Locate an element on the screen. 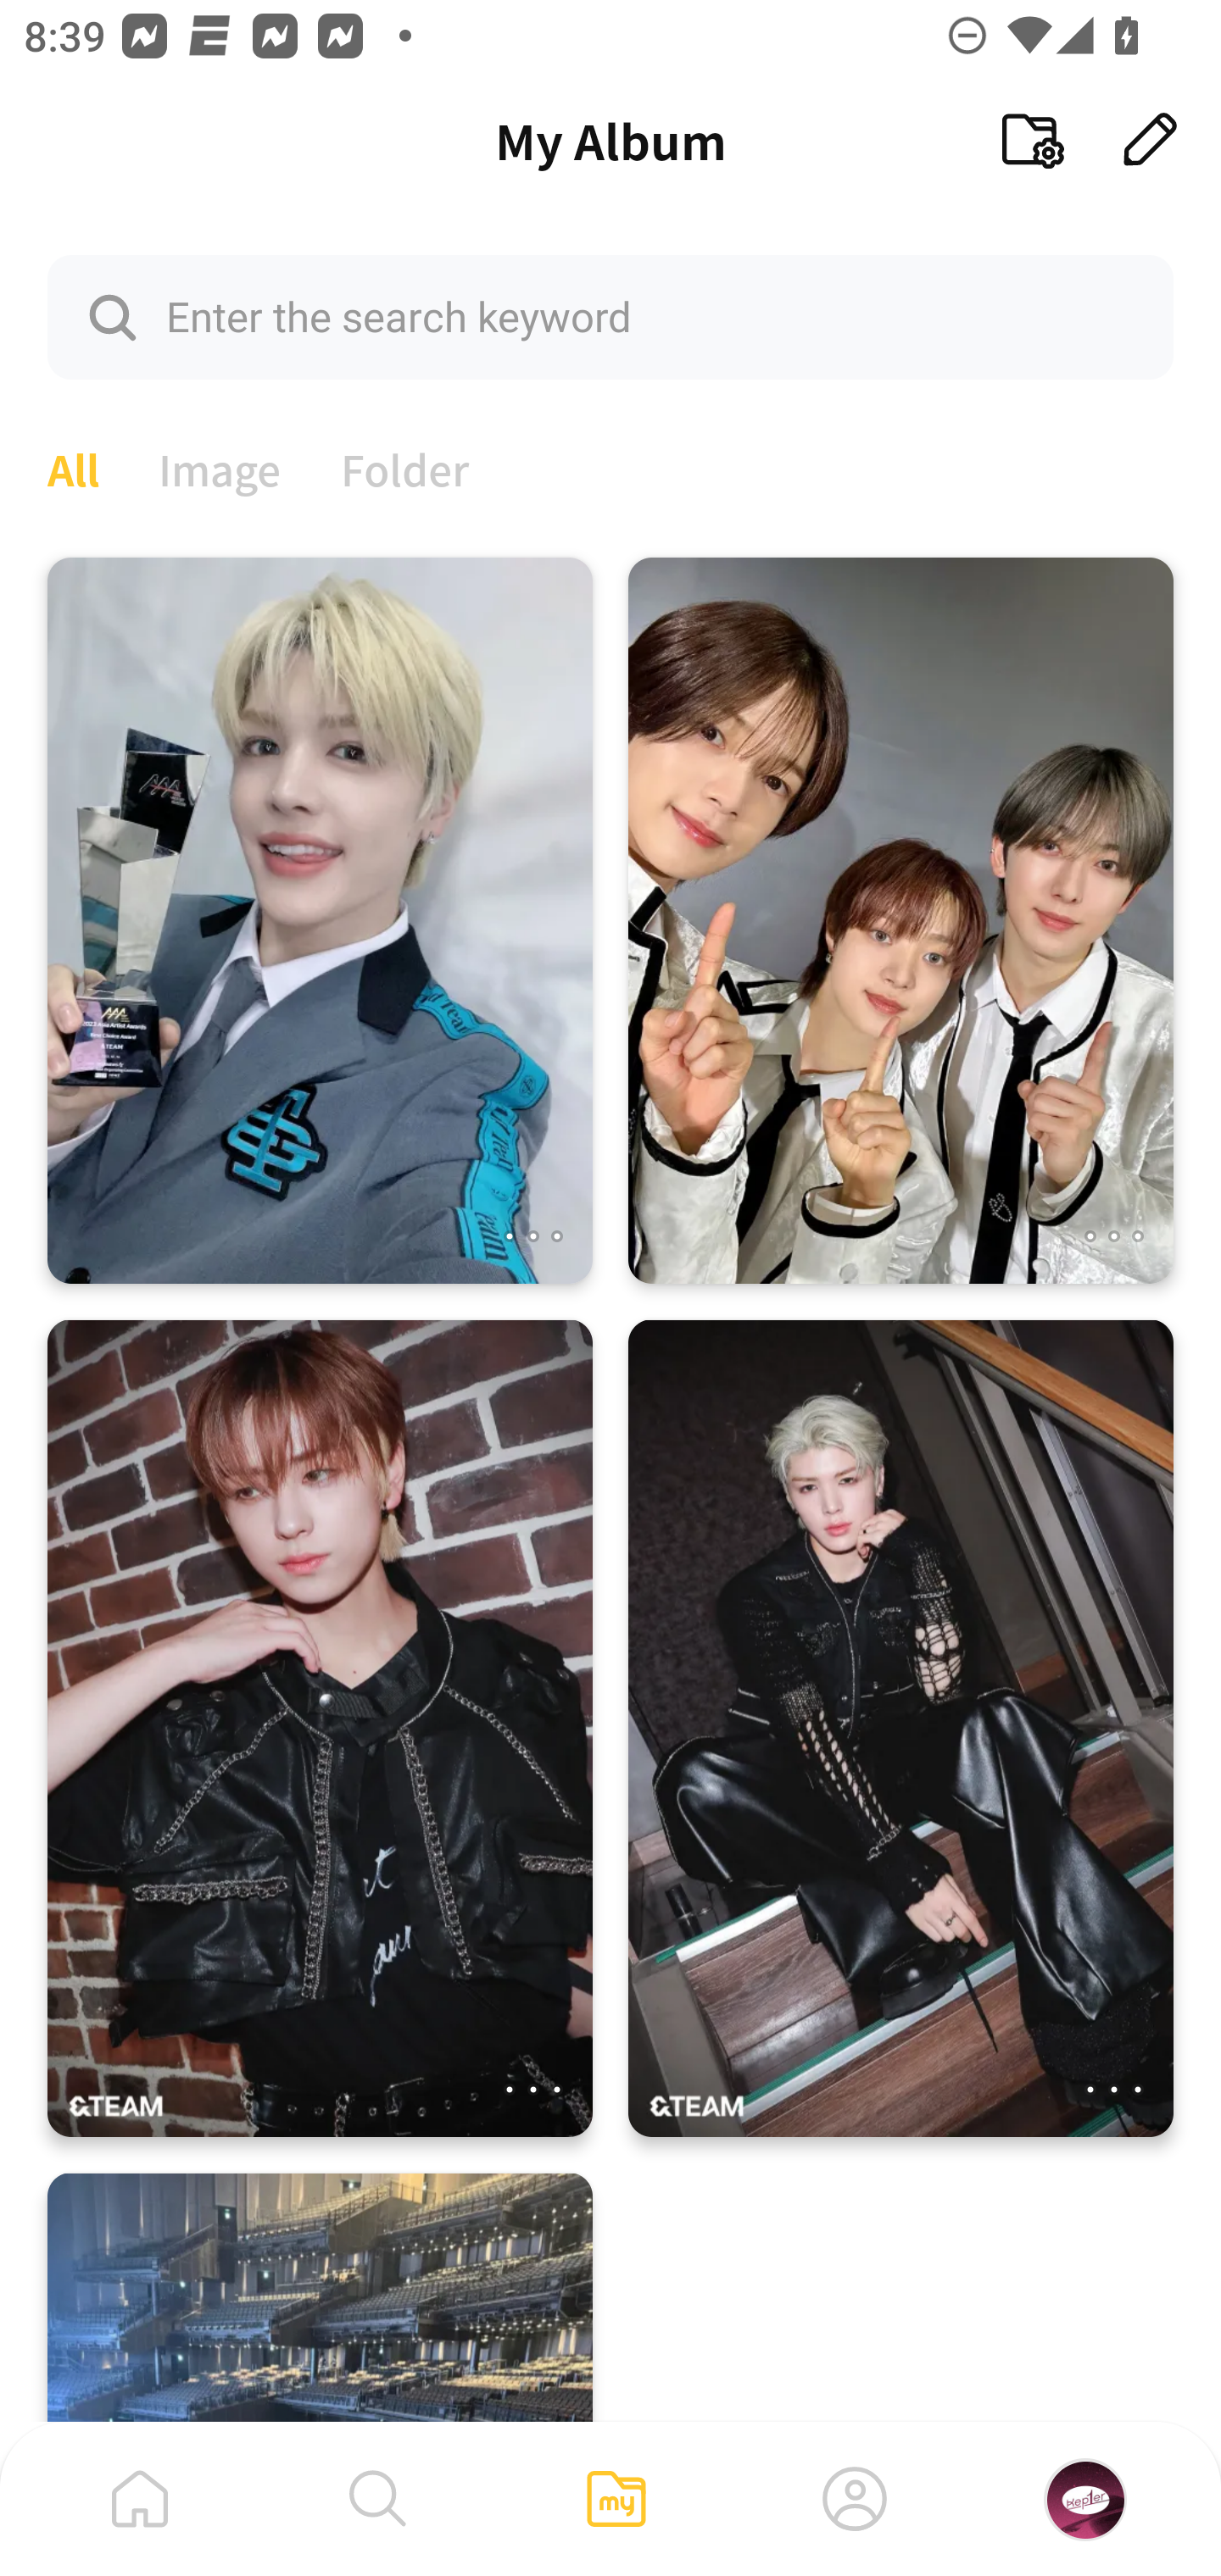 The height and width of the screenshot is (2576, 1221). Folder is located at coordinates (405, 467).